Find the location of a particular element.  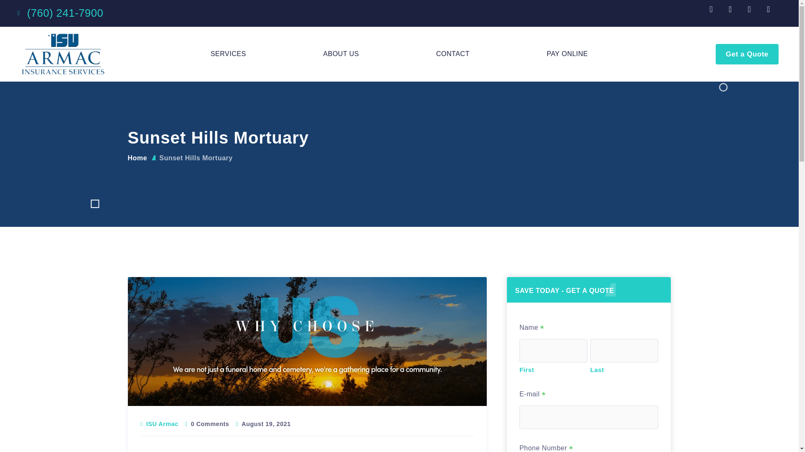

Home is located at coordinates (137, 158).